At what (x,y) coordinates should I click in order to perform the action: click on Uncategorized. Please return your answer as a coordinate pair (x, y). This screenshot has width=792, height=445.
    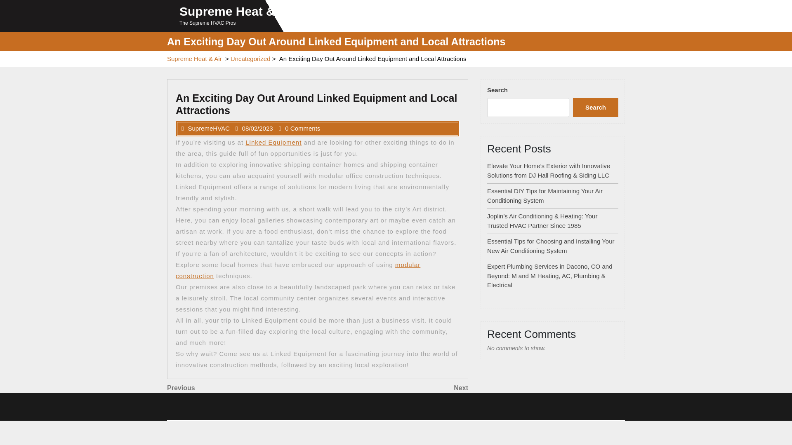
    Looking at the image, I should click on (596, 107).